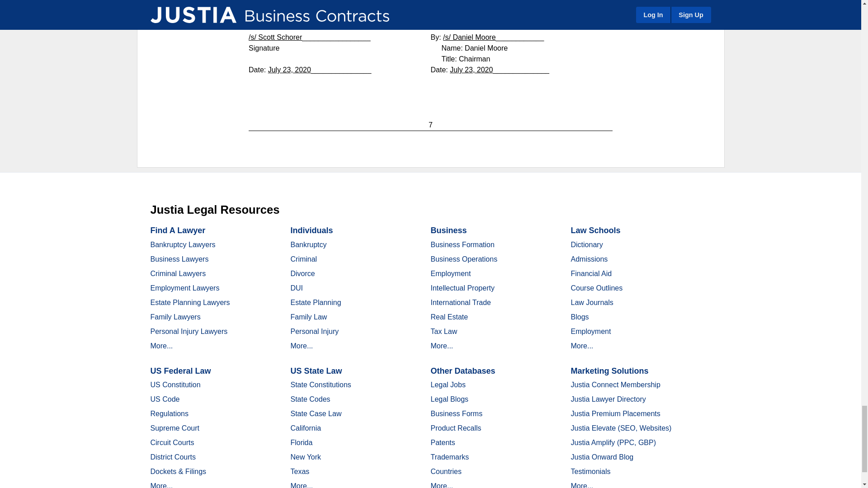 Image resolution: width=868 pixels, height=488 pixels. I want to click on Family Lawyers, so click(175, 317).